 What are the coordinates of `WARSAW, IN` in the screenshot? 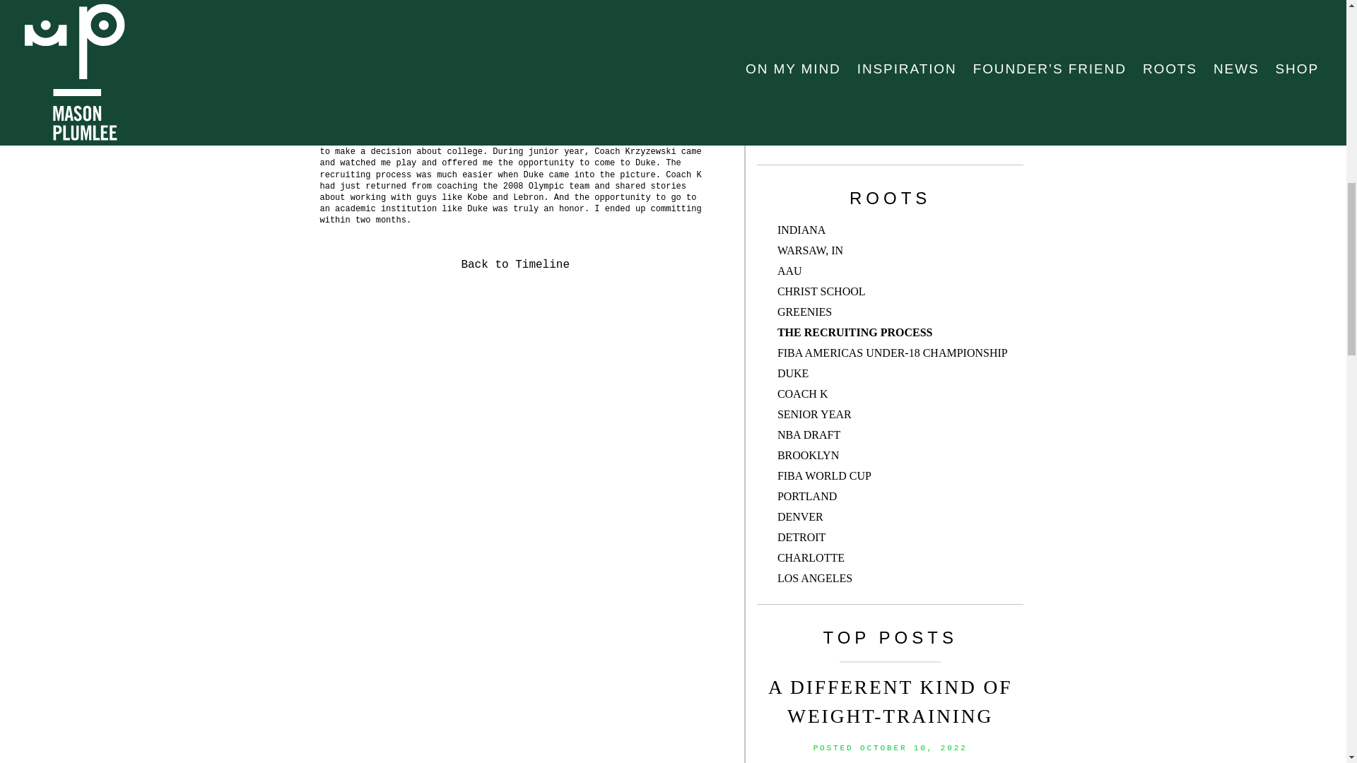 It's located at (810, 233).